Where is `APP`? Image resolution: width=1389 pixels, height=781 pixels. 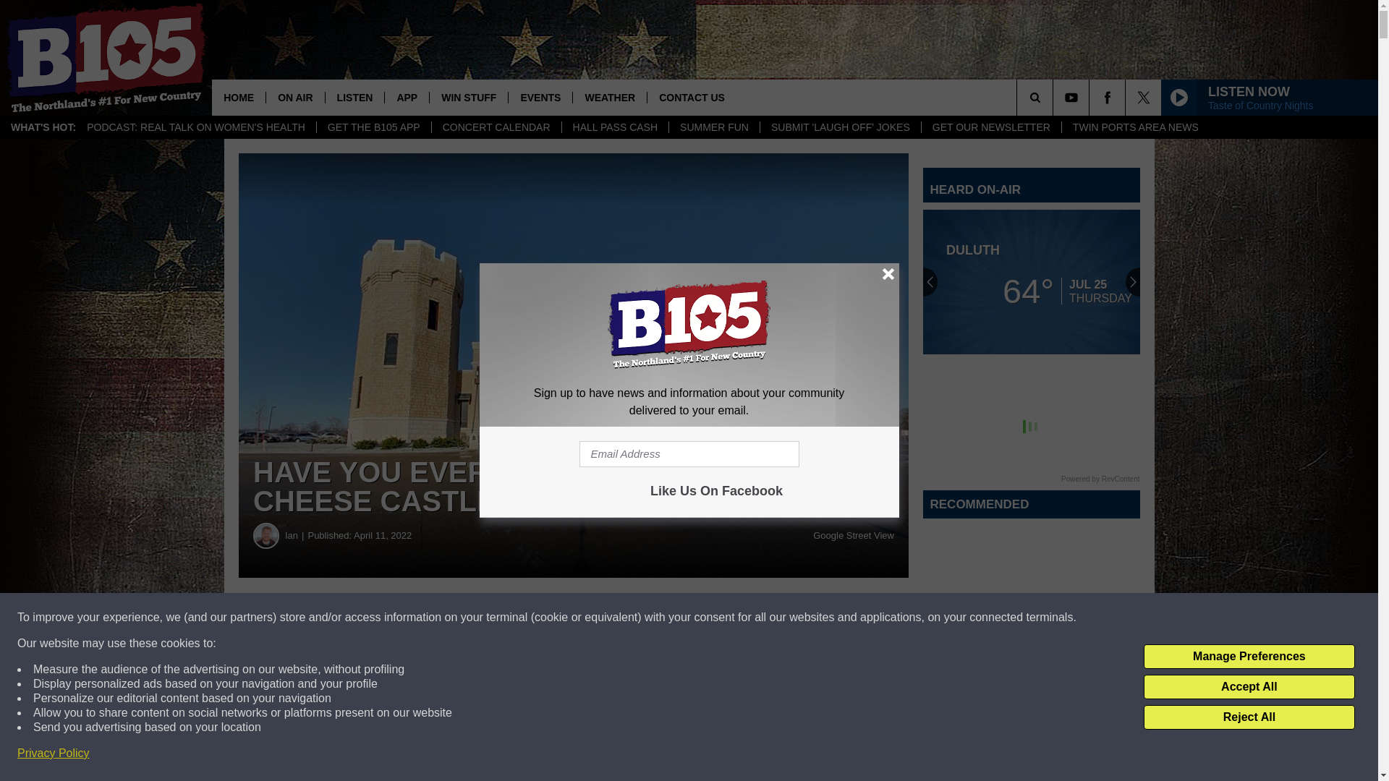 APP is located at coordinates (407, 97).